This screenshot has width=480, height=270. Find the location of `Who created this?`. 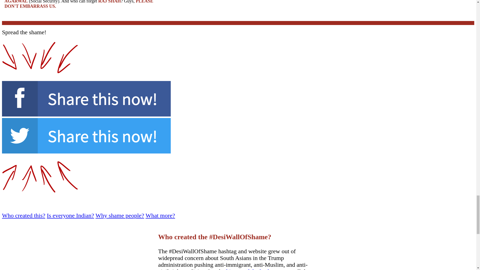

Who created this? is located at coordinates (23, 215).